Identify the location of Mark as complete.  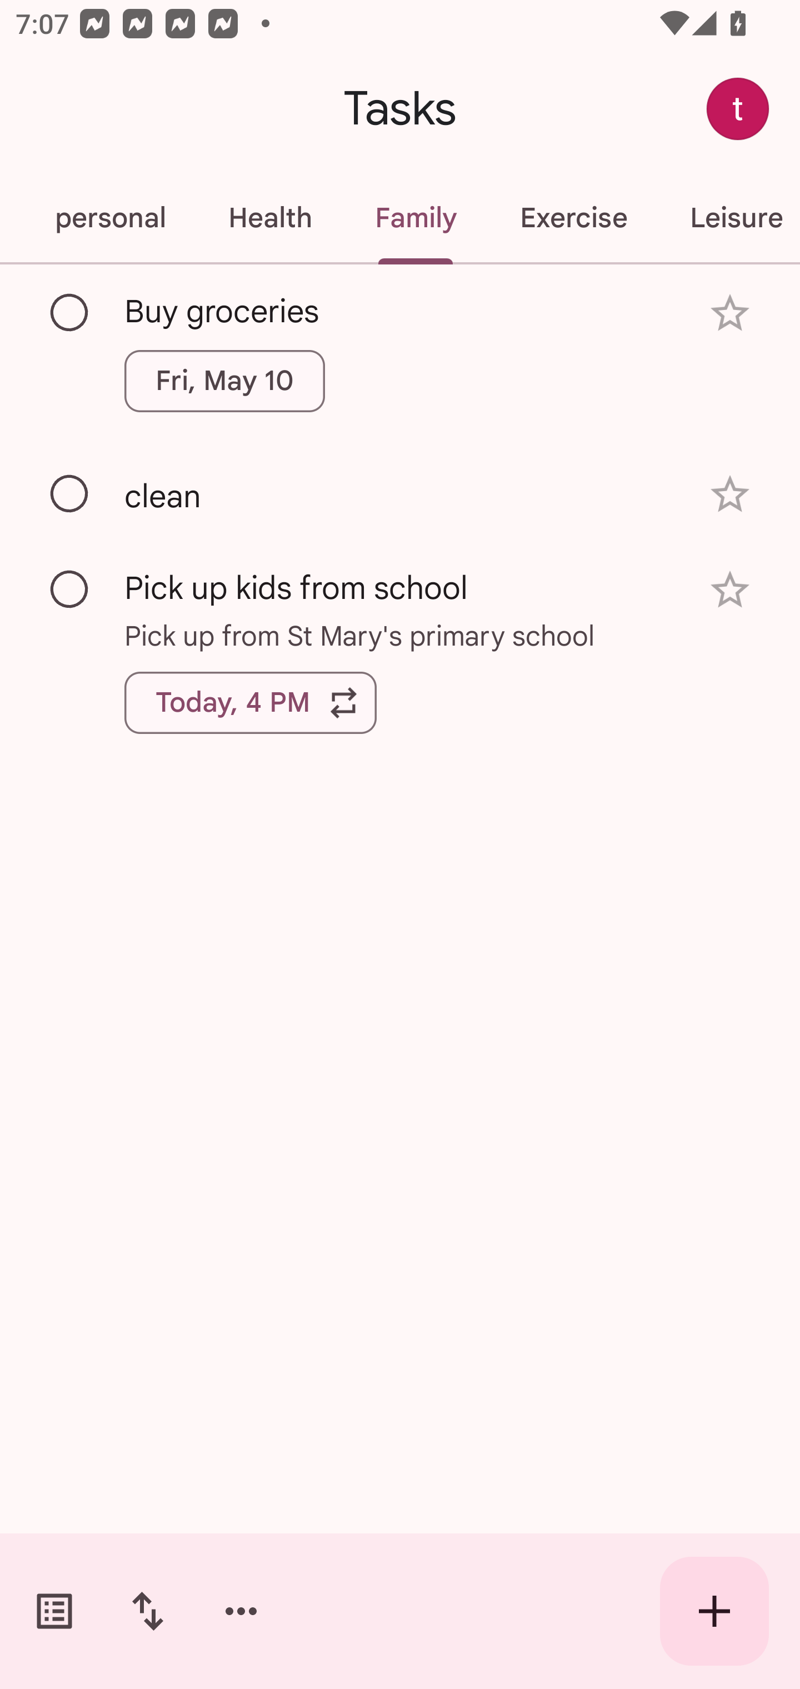
(70, 590).